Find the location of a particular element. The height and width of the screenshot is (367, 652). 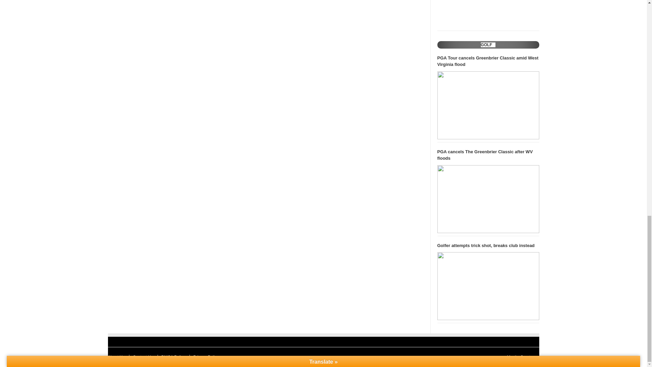

GOLF is located at coordinates (486, 45).